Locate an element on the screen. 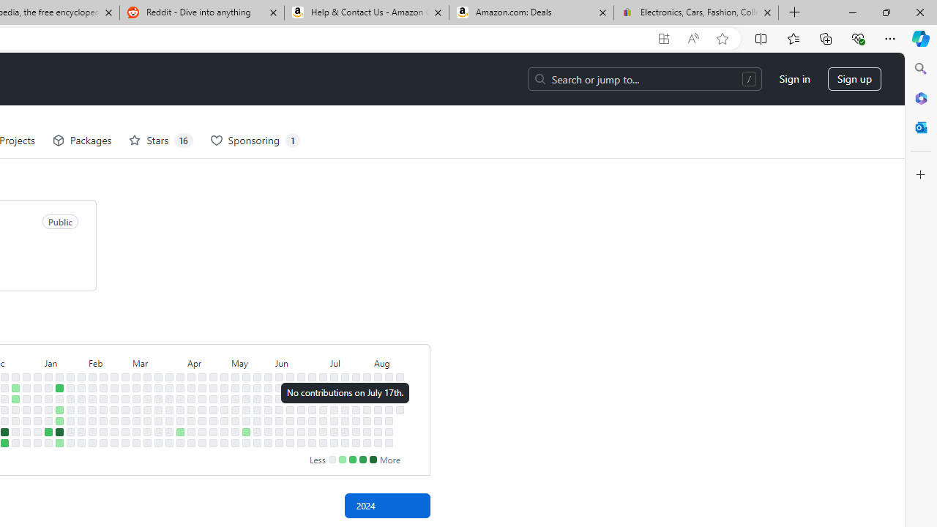 This screenshot has width=937, height=527. 2 contributions on January 12th. is located at coordinates (48, 432).